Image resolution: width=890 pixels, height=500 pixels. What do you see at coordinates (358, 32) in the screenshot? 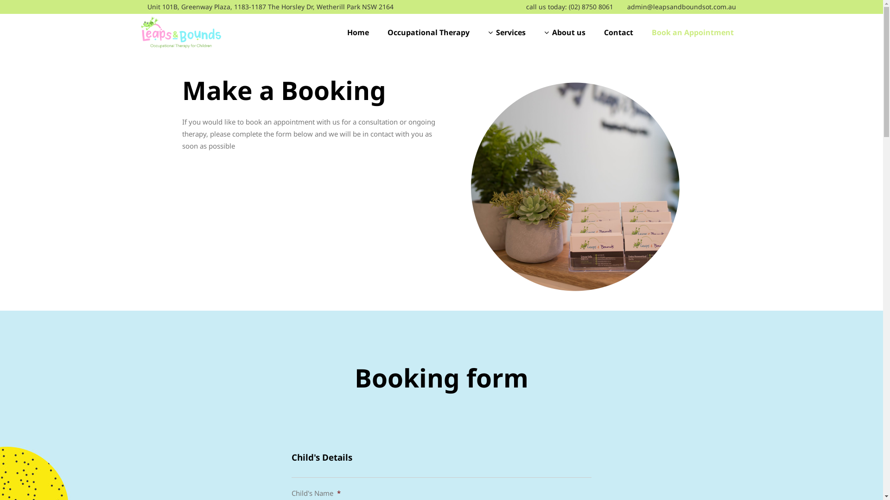
I see `Home` at bounding box center [358, 32].